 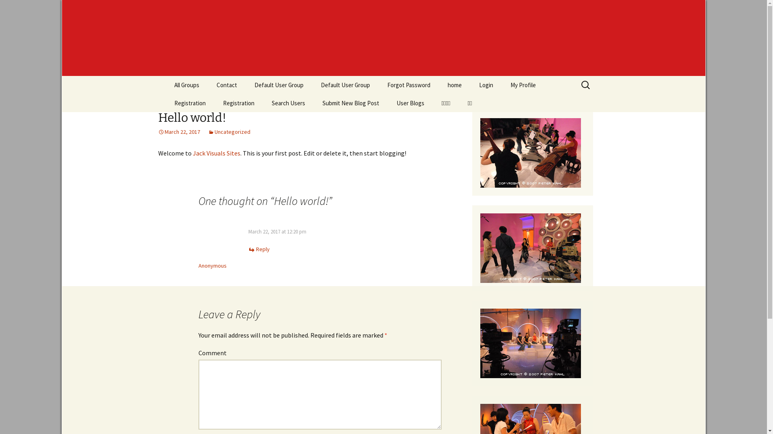 I want to click on Default User Group, so click(x=345, y=85).